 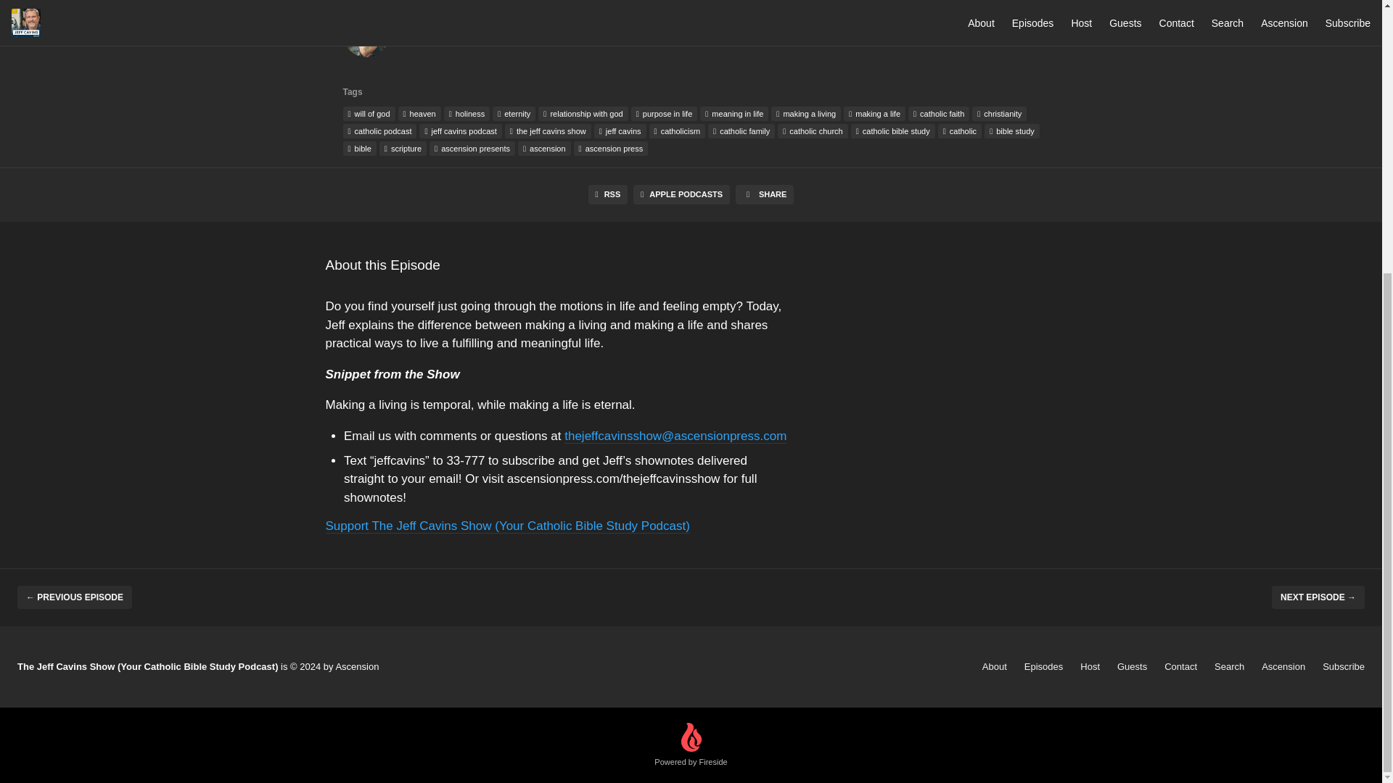 What do you see at coordinates (1000, 113) in the screenshot?
I see `christianity` at bounding box center [1000, 113].